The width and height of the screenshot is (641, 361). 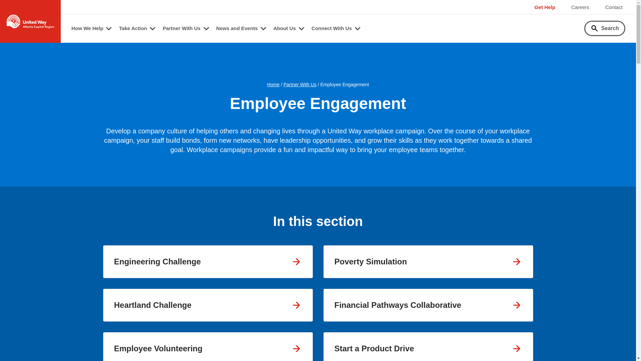 I want to click on Partner With Us, so click(x=186, y=28).